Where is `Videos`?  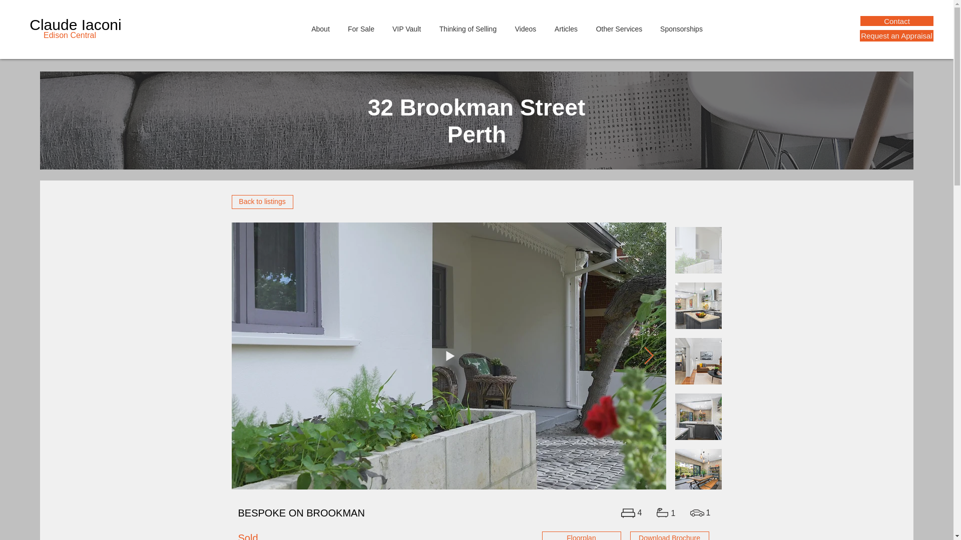 Videos is located at coordinates (525, 29).